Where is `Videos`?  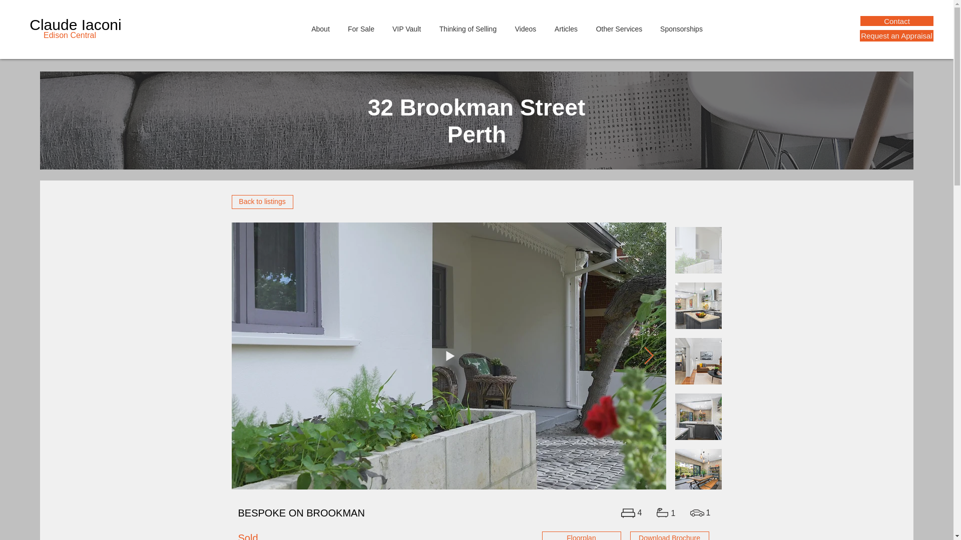 Videos is located at coordinates (525, 29).